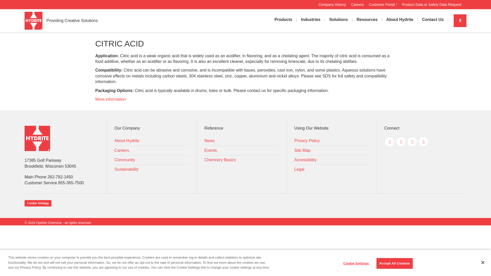  I want to click on Opens in a new window, so click(423, 142).